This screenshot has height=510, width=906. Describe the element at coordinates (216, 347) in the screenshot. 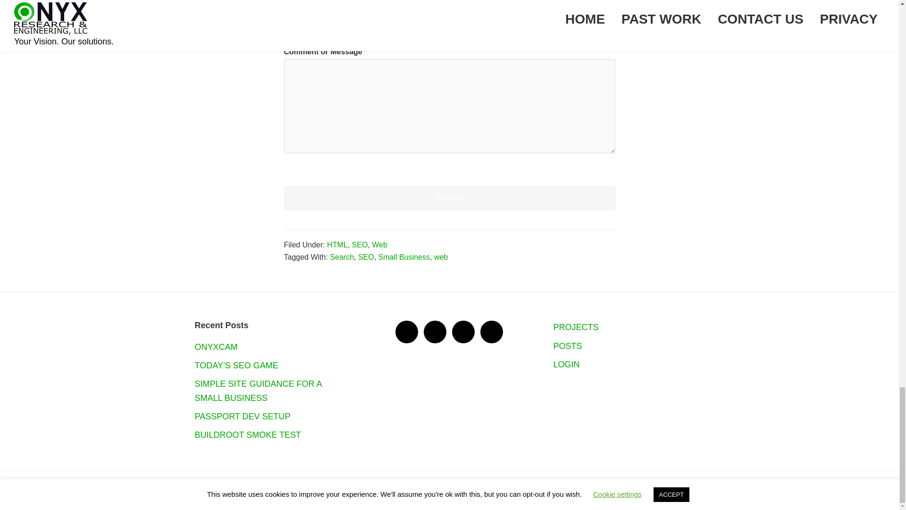

I see `ONYXCAM` at that location.